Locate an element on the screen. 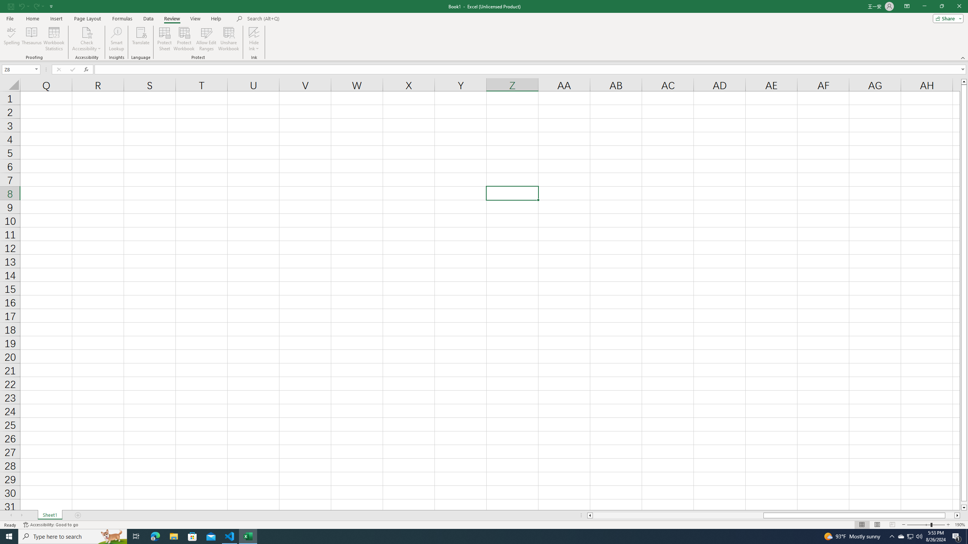 This screenshot has width=968, height=544. Home is located at coordinates (32, 19).